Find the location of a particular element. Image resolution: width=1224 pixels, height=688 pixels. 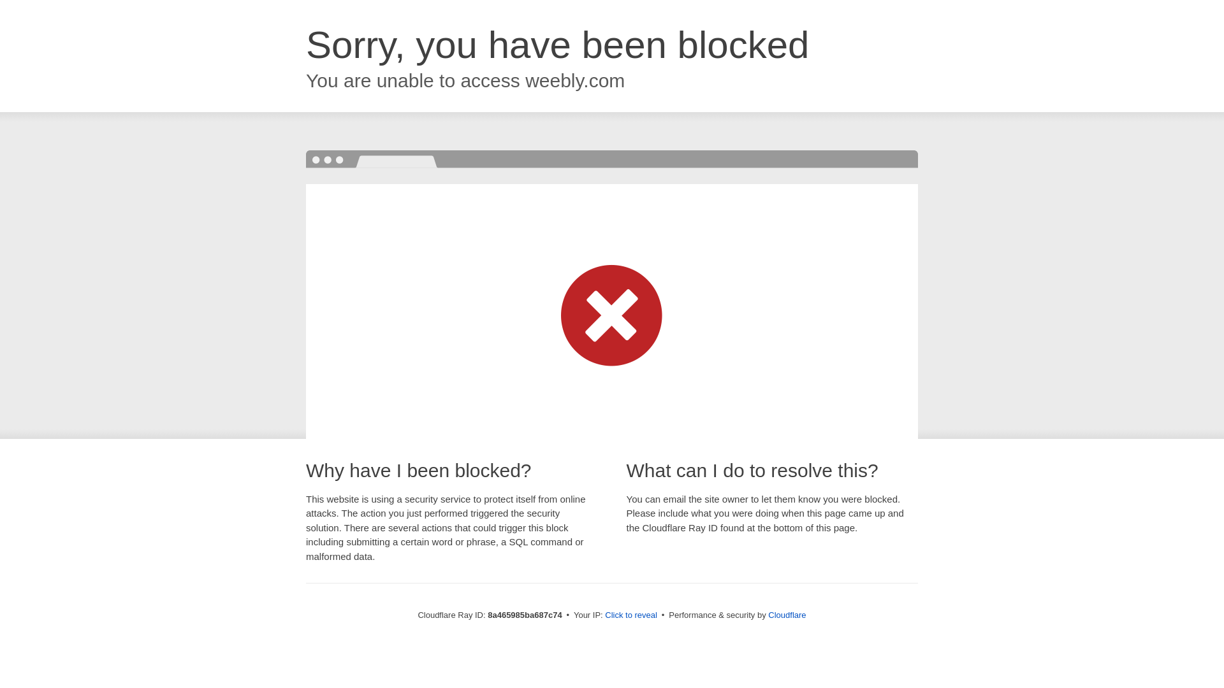

Click to reveal is located at coordinates (631, 615).